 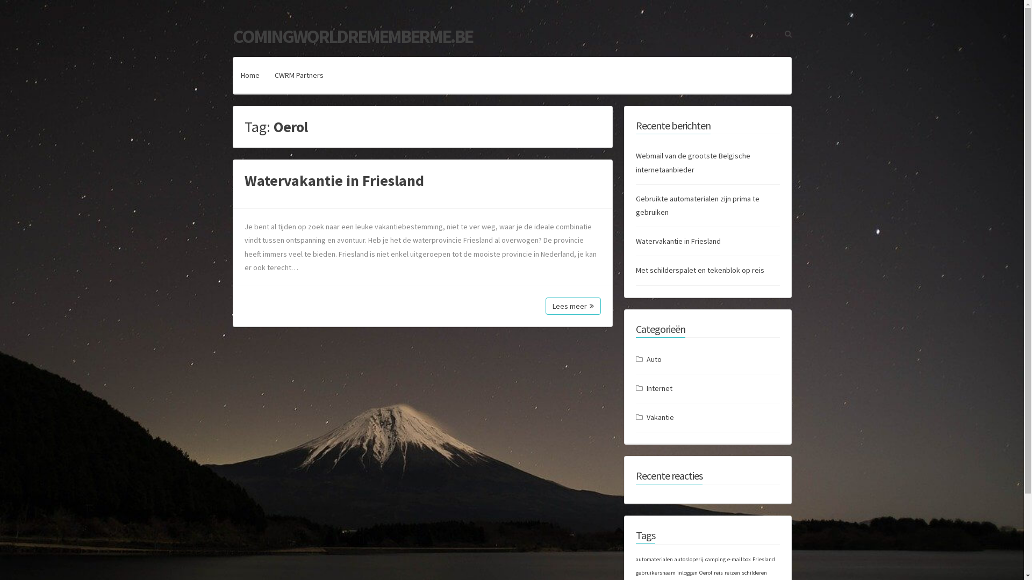 I want to click on COMINGWORLDREMEMBERME.BE, so click(x=352, y=37).